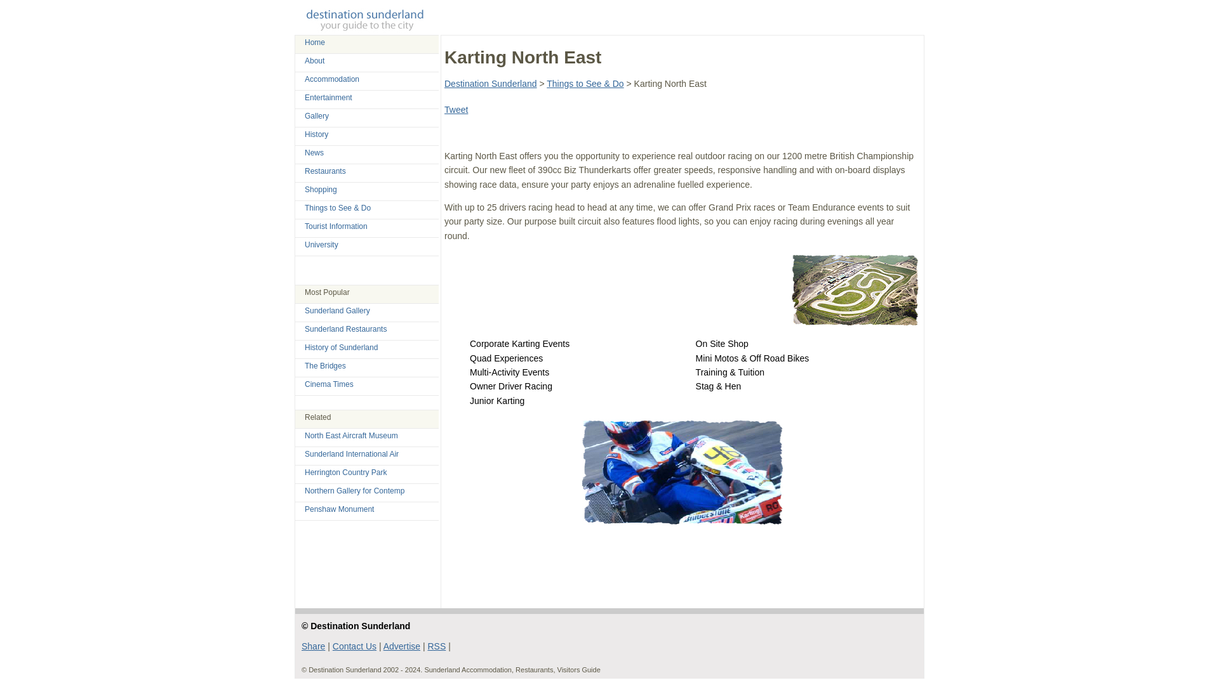 The image size is (1219, 685). I want to click on Gallery, so click(317, 116).